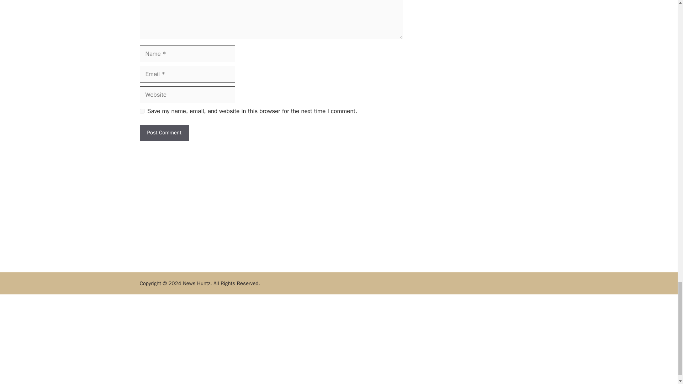 This screenshot has width=683, height=384. Describe the element at coordinates (164, 133) in the screenshot. I see `Post Comment` at that location.